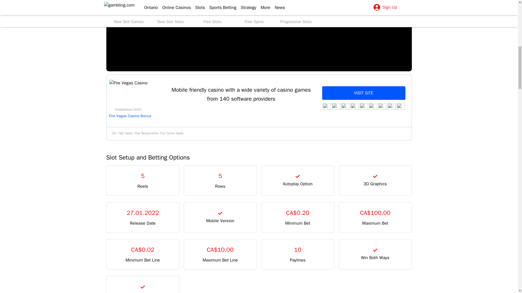 This screenshot has height=293, width=522. Describe the element at coordinates (335, 106) in the screenshot. I see `MasterCard` at that location.